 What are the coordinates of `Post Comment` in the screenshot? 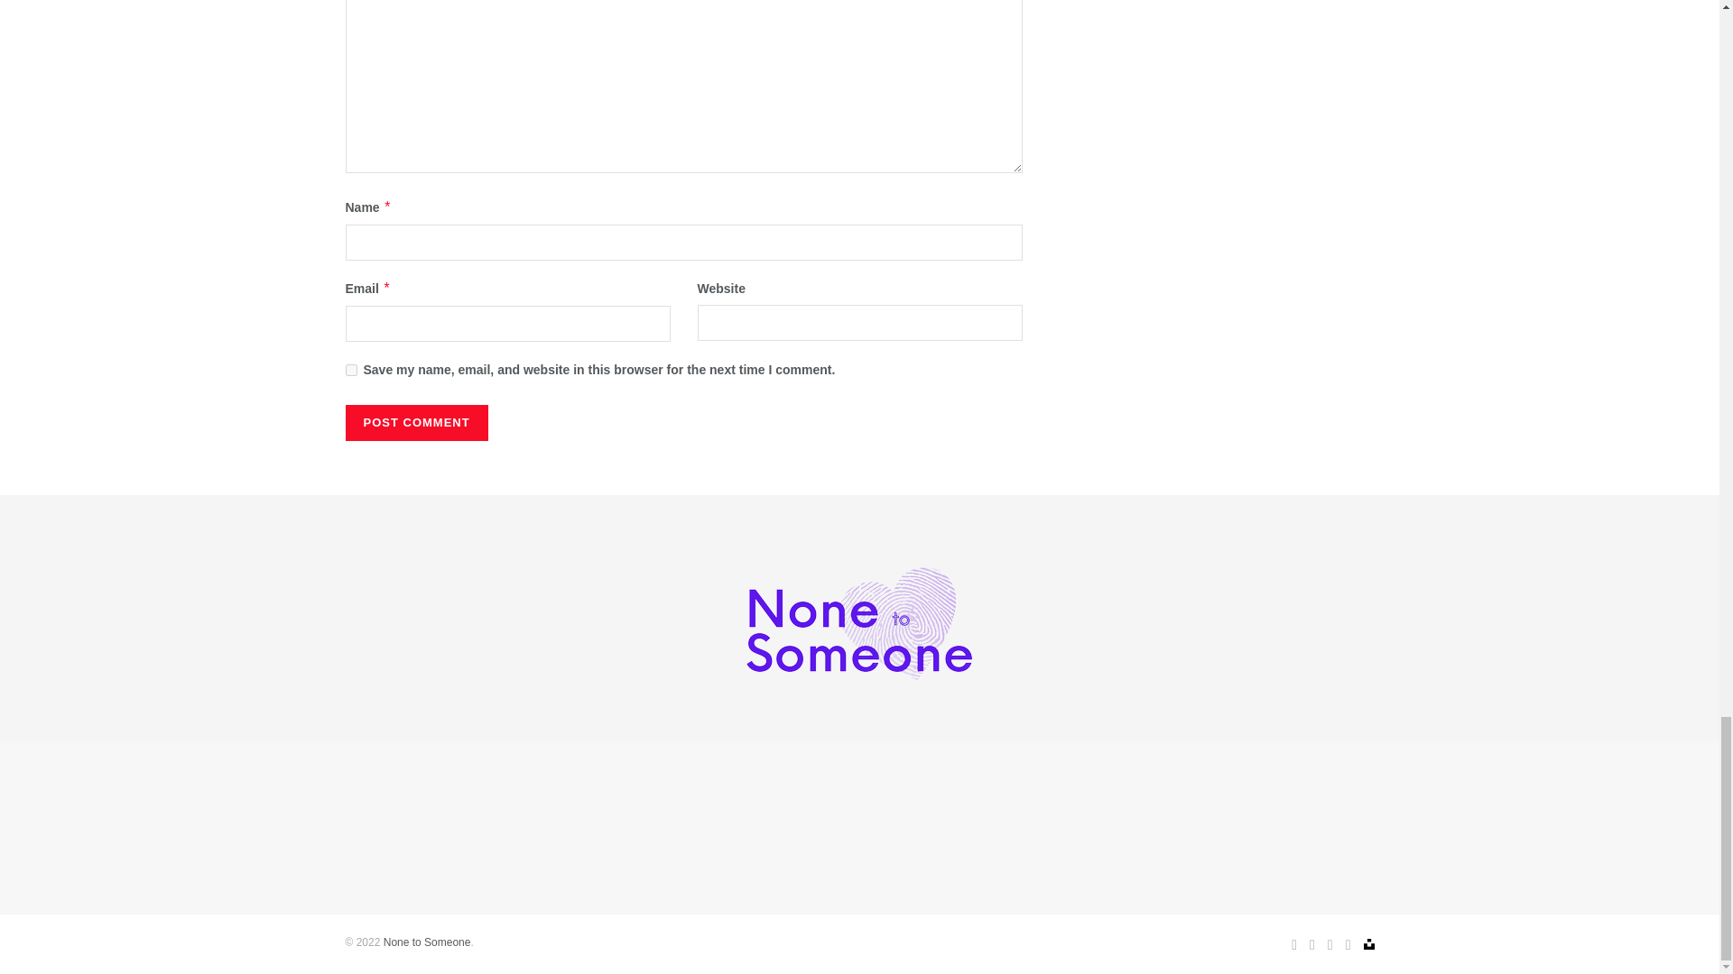 It's located at (415, 423).